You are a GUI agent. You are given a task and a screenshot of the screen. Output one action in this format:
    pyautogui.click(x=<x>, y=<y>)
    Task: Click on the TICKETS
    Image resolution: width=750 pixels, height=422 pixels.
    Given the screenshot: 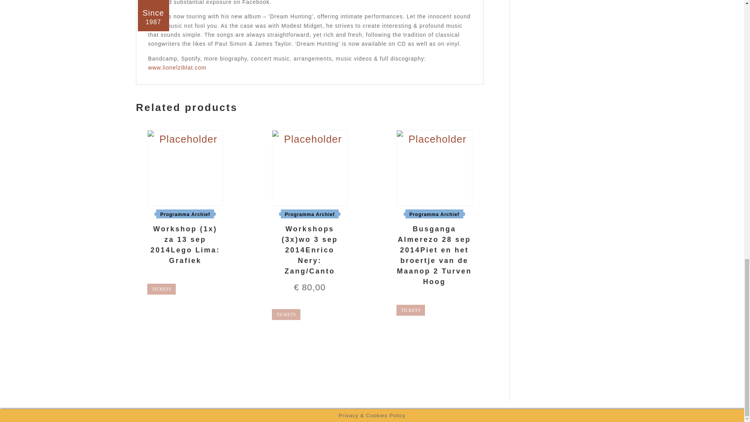 What is the action you would take?
    pyautogui.click(x=411, y=310)
    